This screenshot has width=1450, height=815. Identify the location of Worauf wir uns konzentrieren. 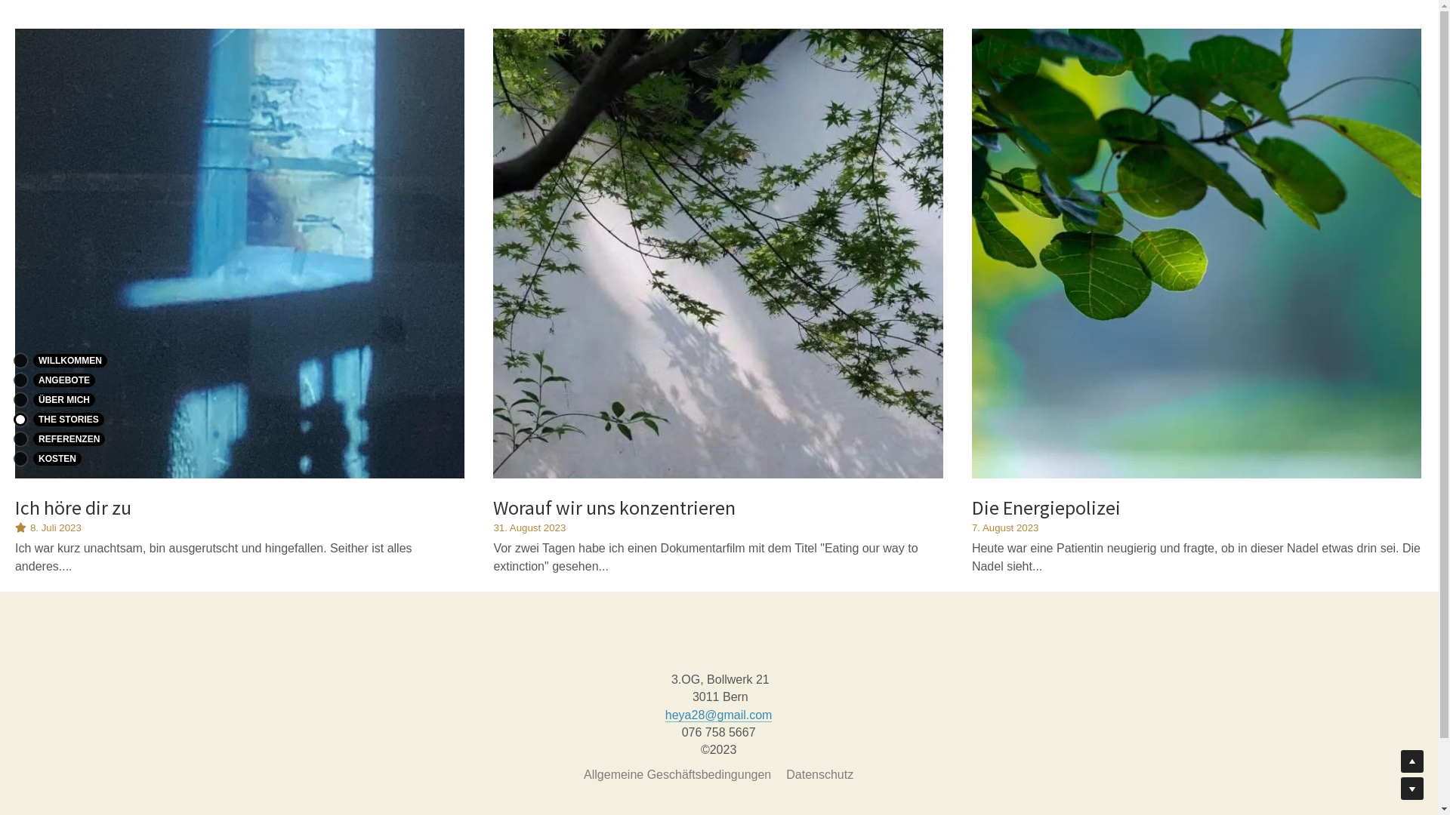
(615, 507).